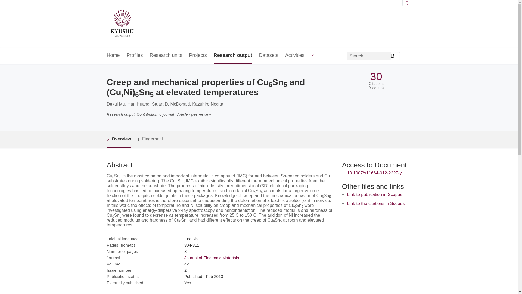  What do you see at coordinates (269, 56) in the screenshot?
I see `Datasets` at bounding box center [269, 56].